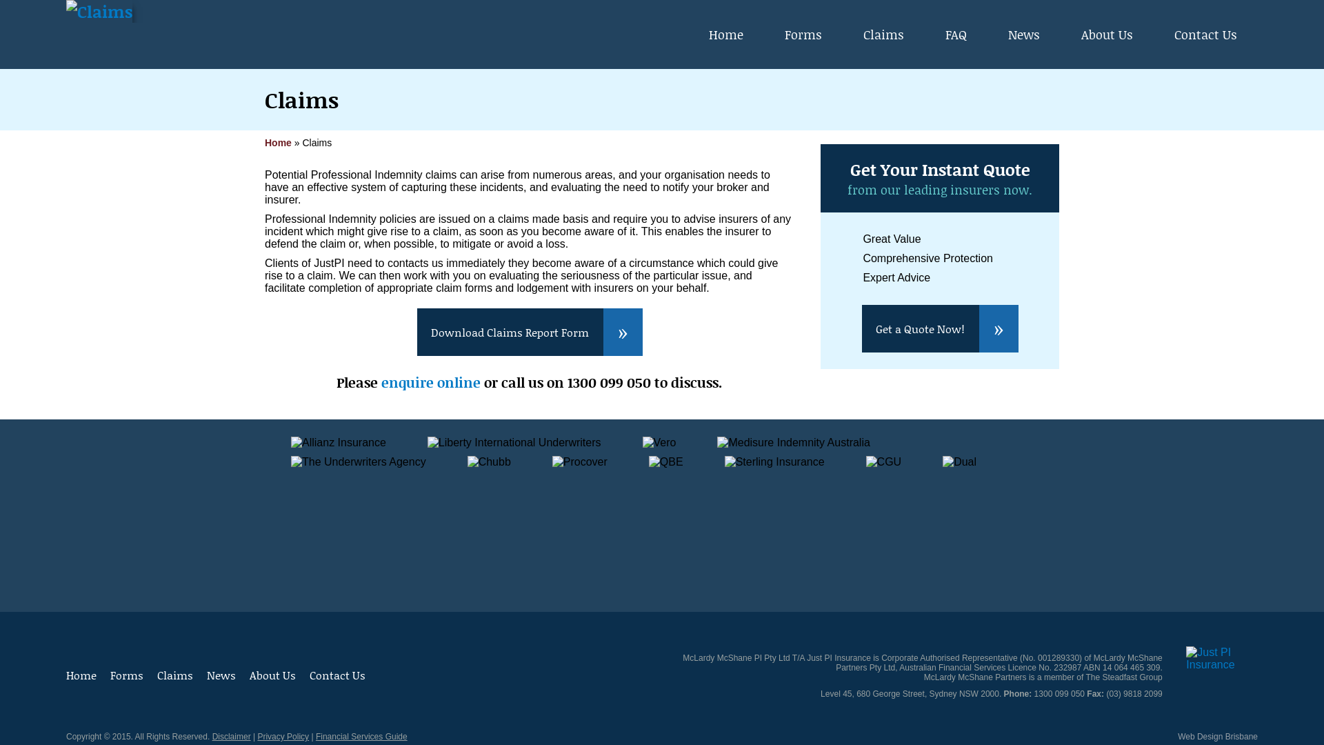 The height and width of the screenshot is (745, 1324). Describe the element at coordinates (431, 382) in the screenshot. I see `enquire online` at that location.